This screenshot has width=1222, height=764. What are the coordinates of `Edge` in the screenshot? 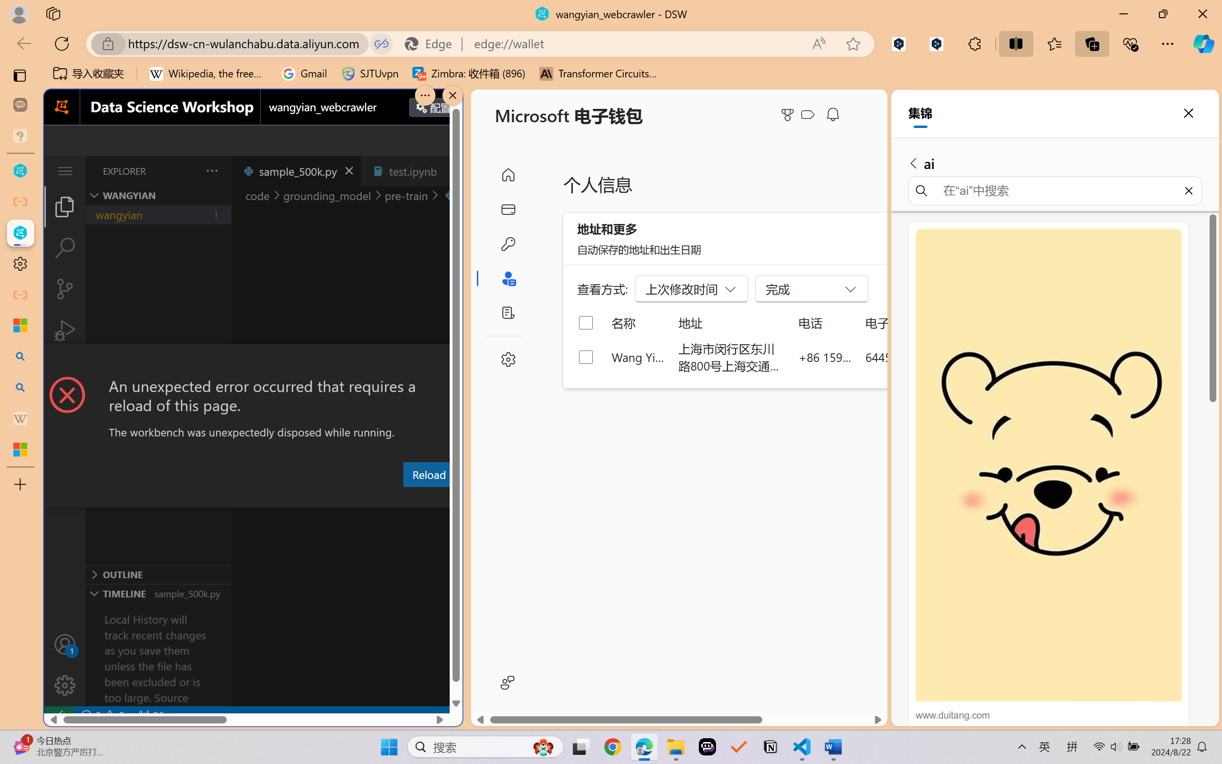 It's located at (433, 43).